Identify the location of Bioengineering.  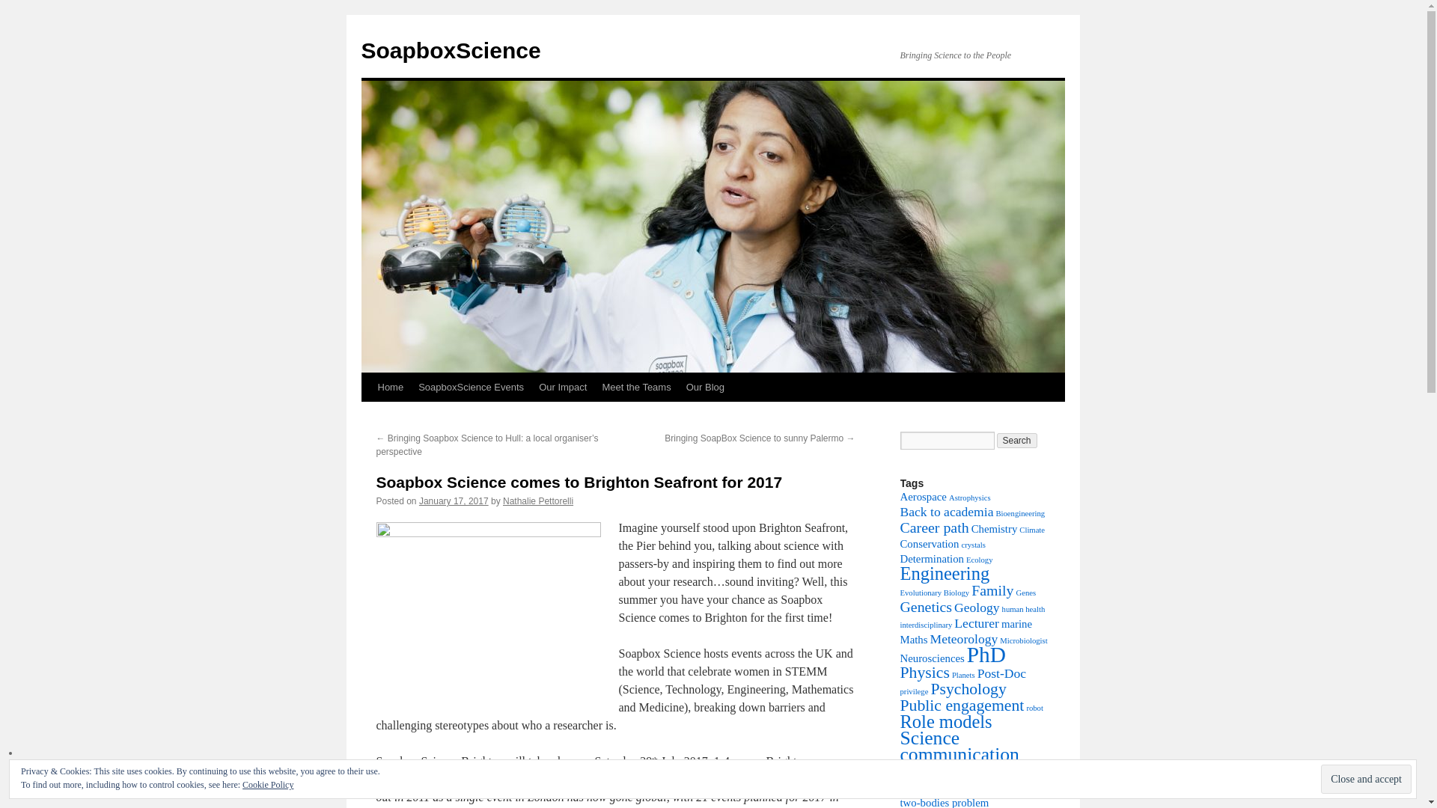
(1019, 513).